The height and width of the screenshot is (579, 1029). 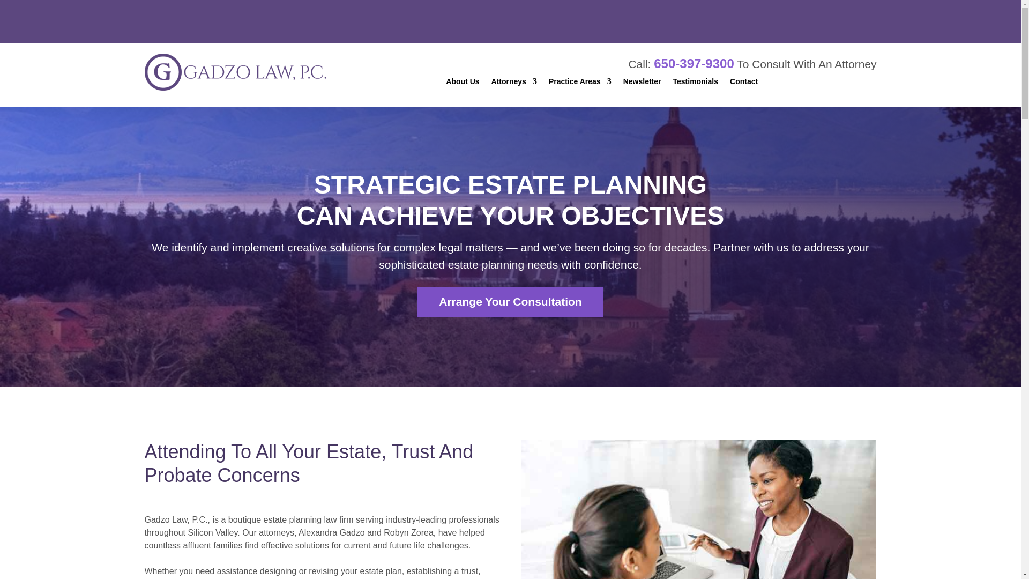 I want to click on Testimonials, so click(x=696, y=84).